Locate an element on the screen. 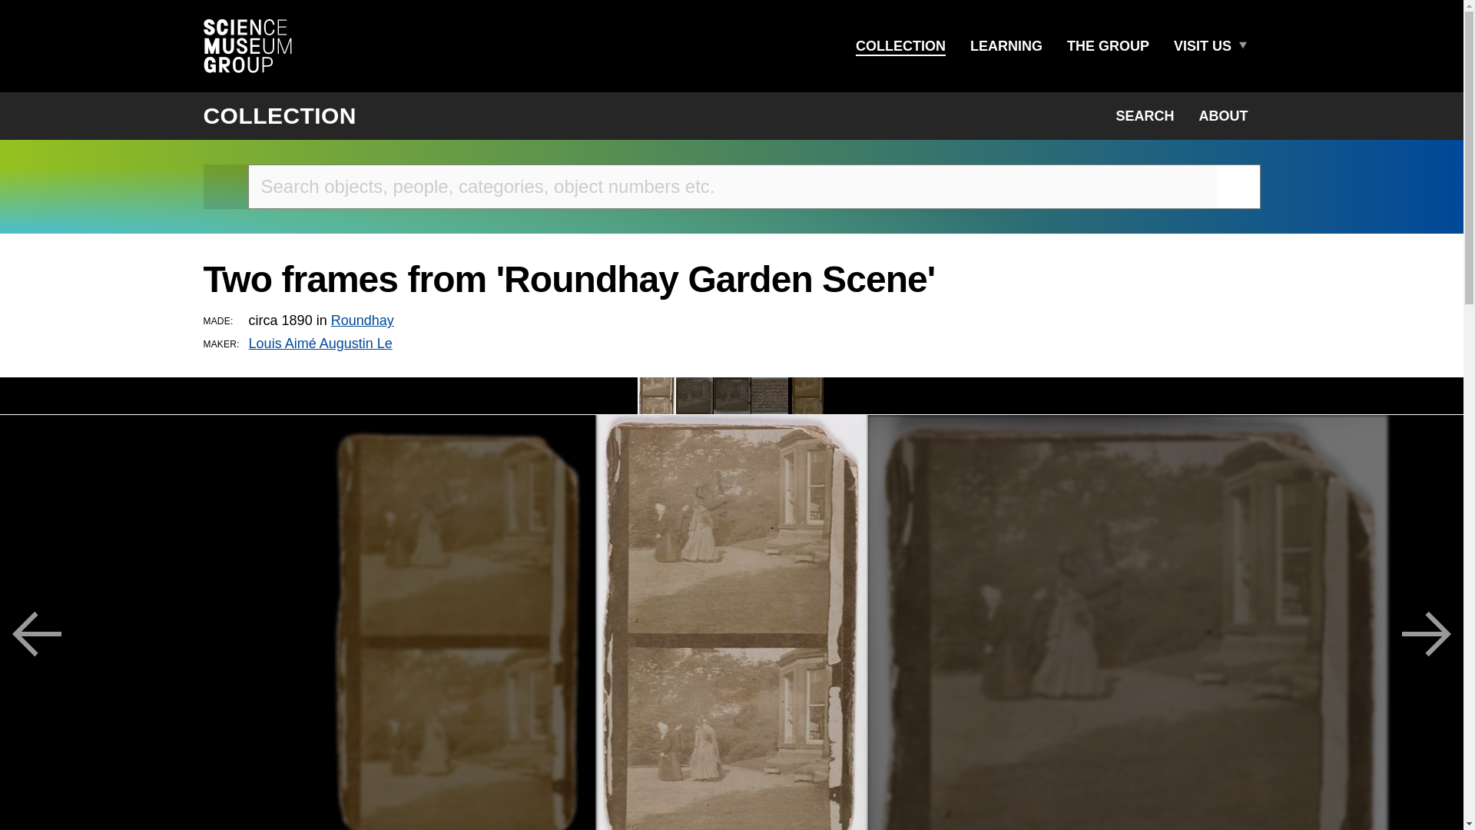  SEARCH is located at coordinates (1145, 115).